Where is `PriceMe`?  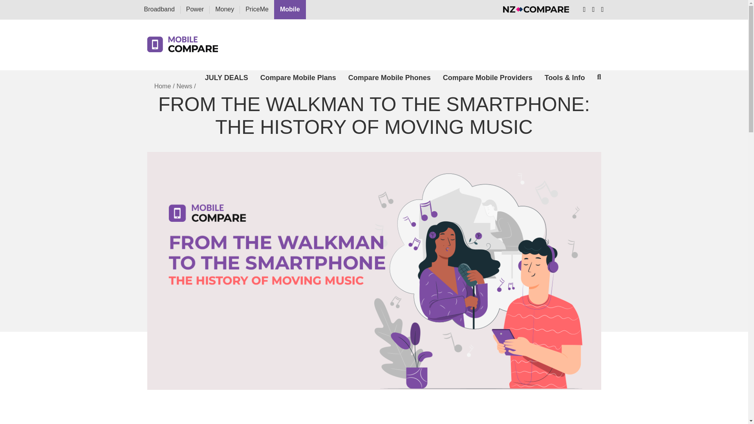 PriceMe is located at coordinates (257, 9).